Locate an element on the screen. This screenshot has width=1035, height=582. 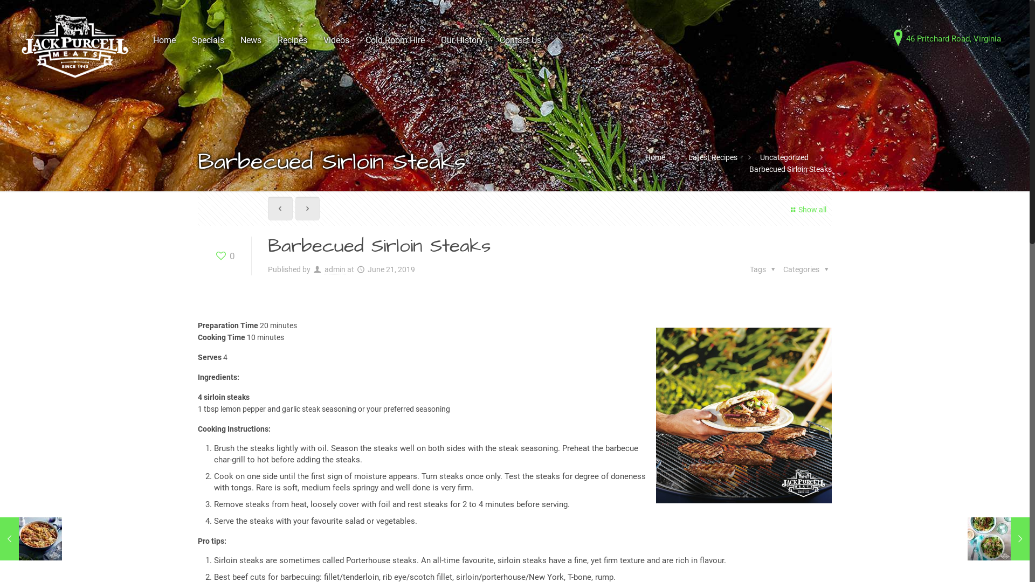
Contact Us is located at coordinates (521, 40).